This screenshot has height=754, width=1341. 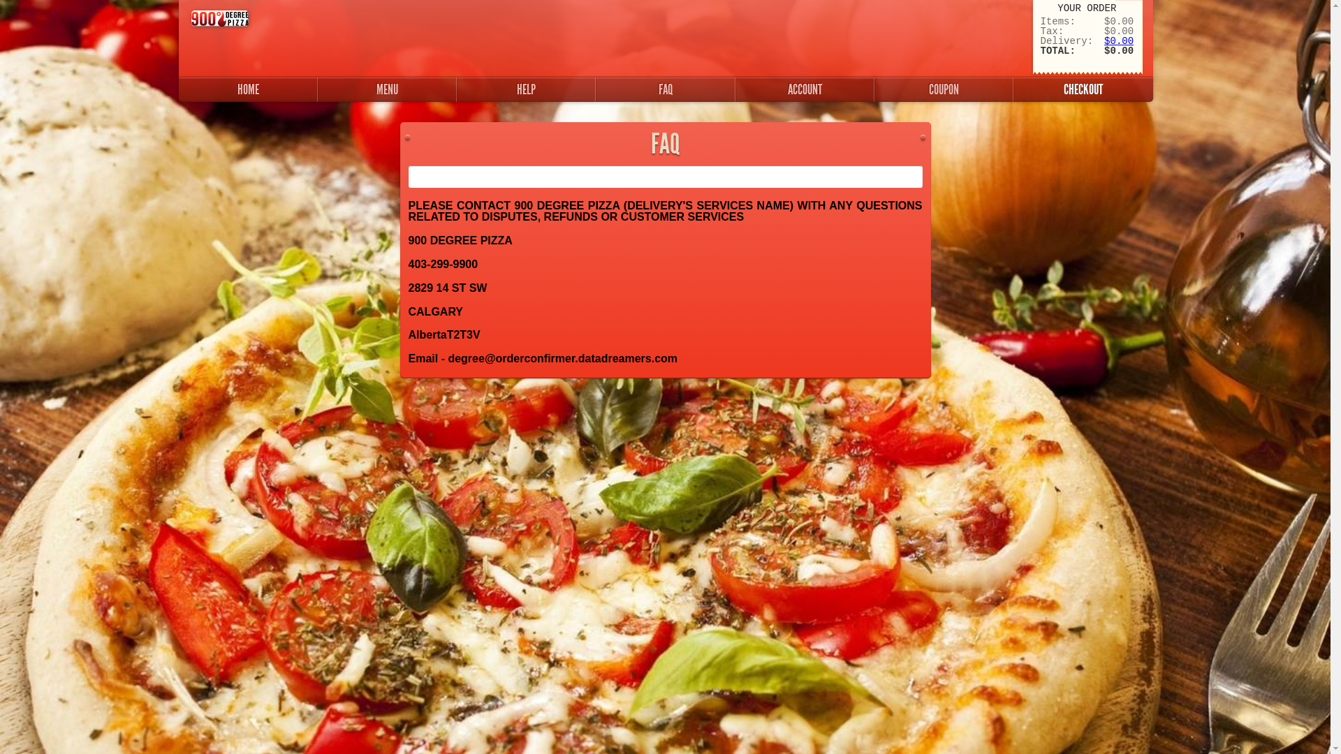 What do you see at coordinates (1083, 89) in the screenshot?
I see `CHECKOUT` at bounding box center [1083, 89].